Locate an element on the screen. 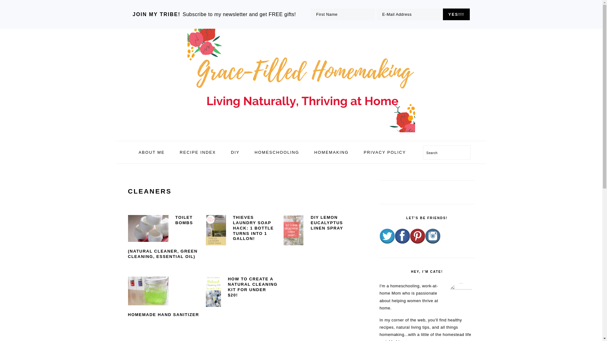  THIEVES LAUNDRY SOAP HACK: 1 BOTTLE TURNS INTO 1 GALLON! is located at coordinates (253, 228).